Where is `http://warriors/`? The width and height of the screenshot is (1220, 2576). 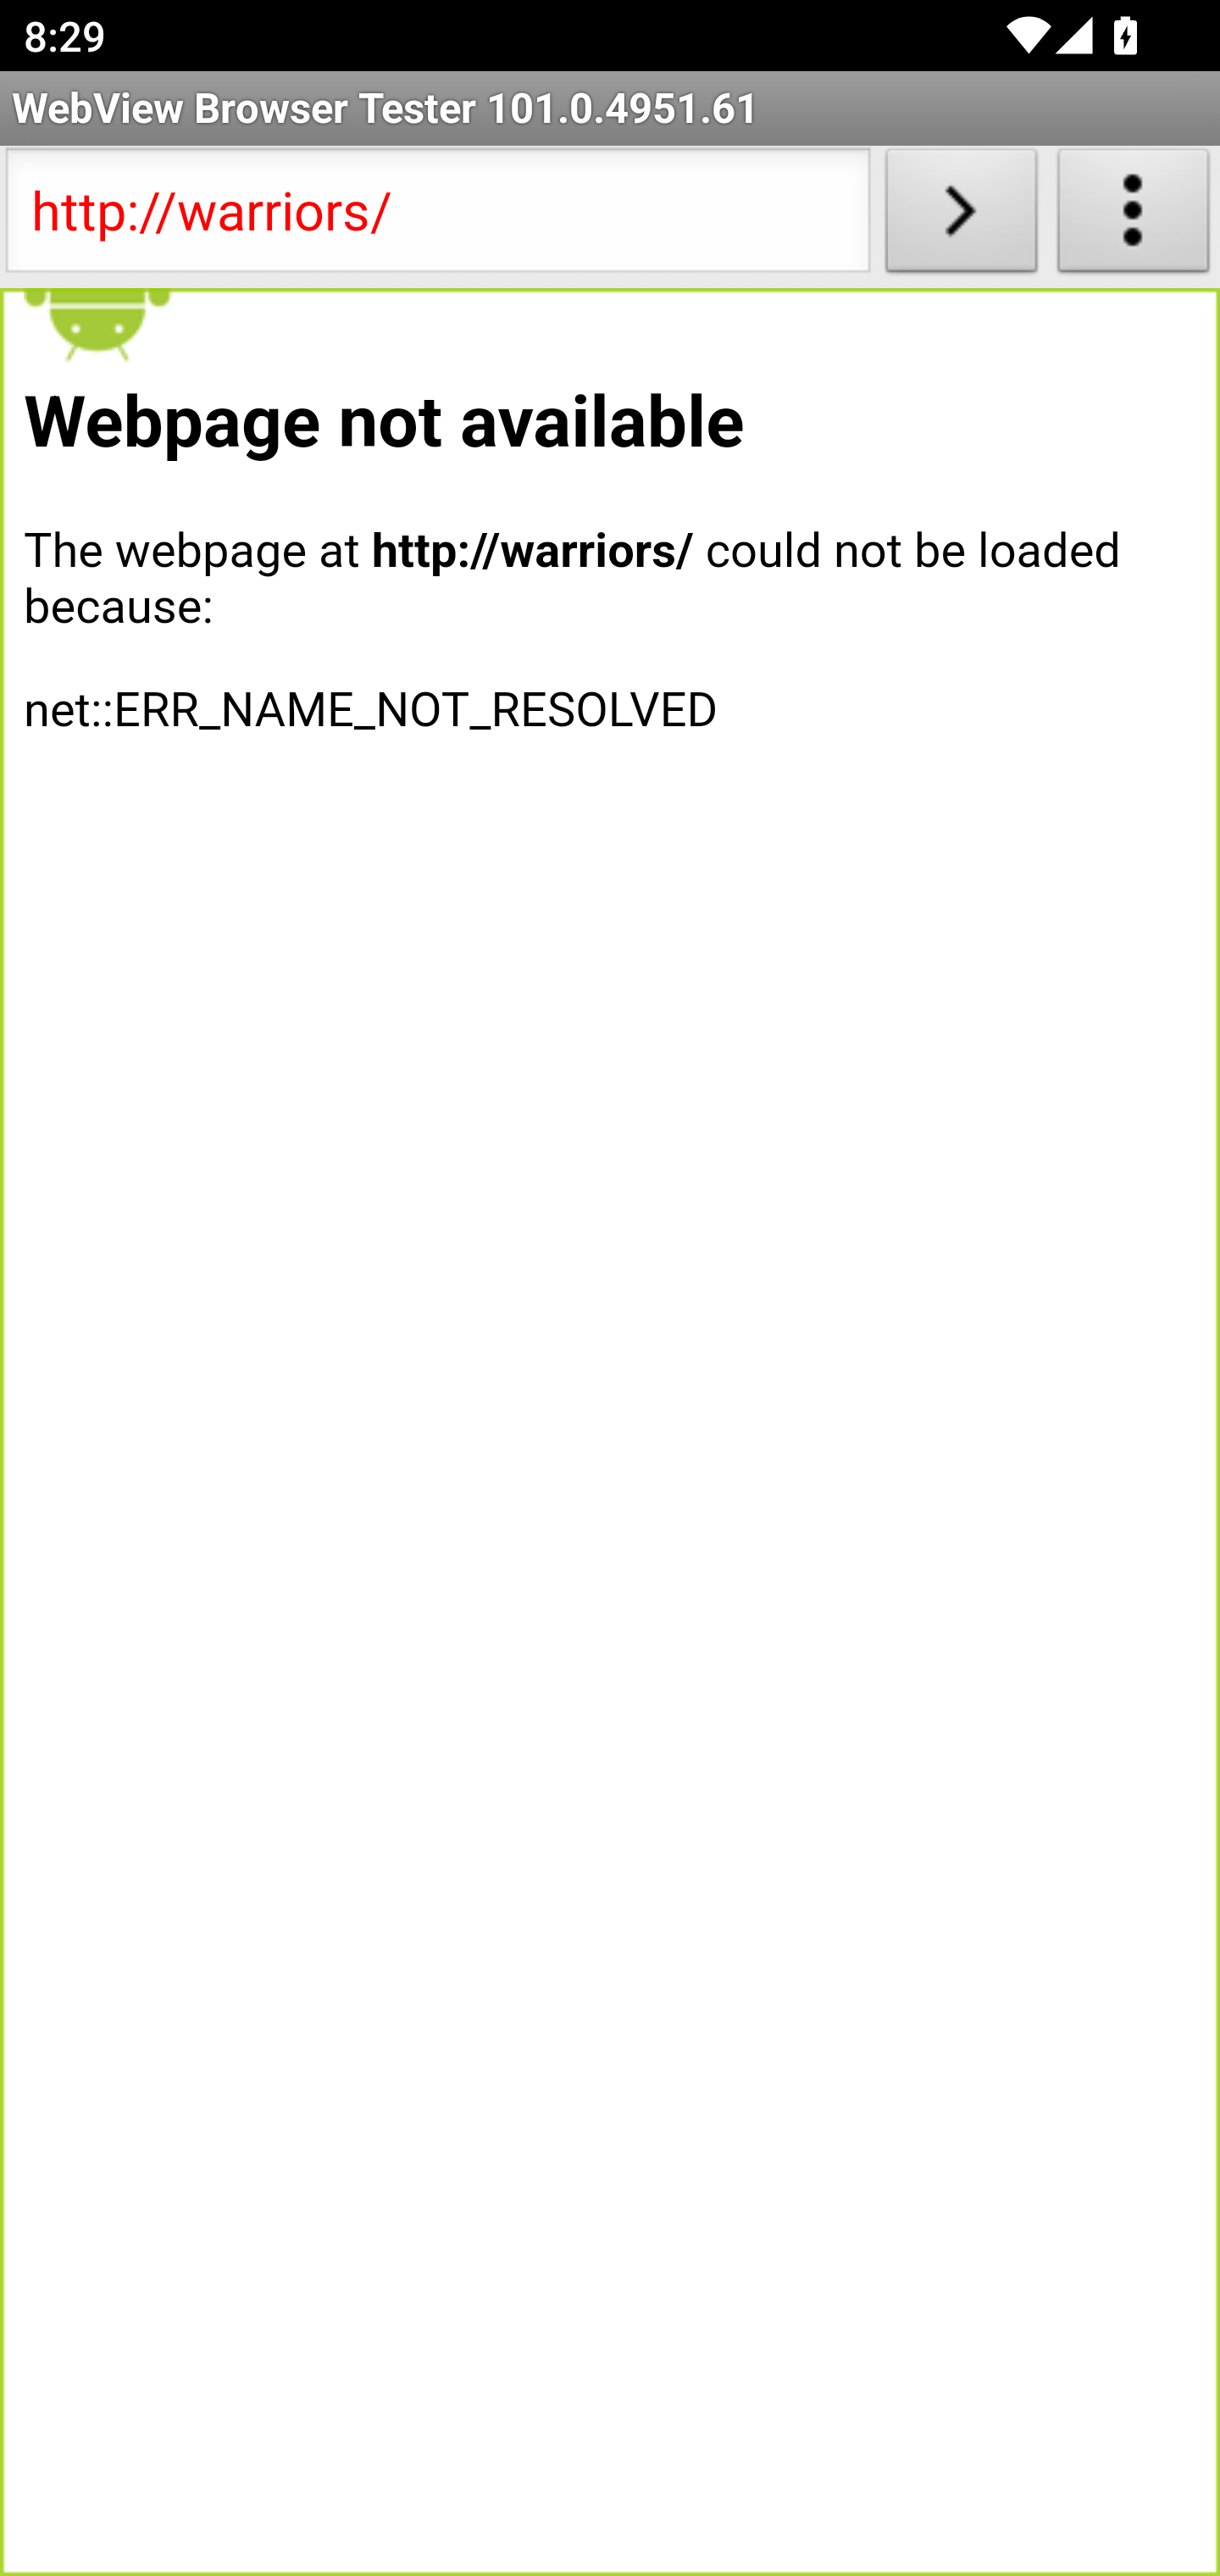 http://warriors/ is located at coordinates (437, 217).